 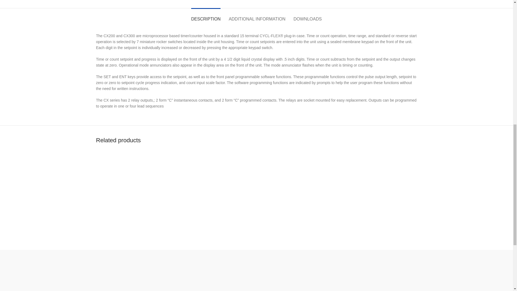 I want to click on Marvin Test Solutions, so click(x=213, y=272).